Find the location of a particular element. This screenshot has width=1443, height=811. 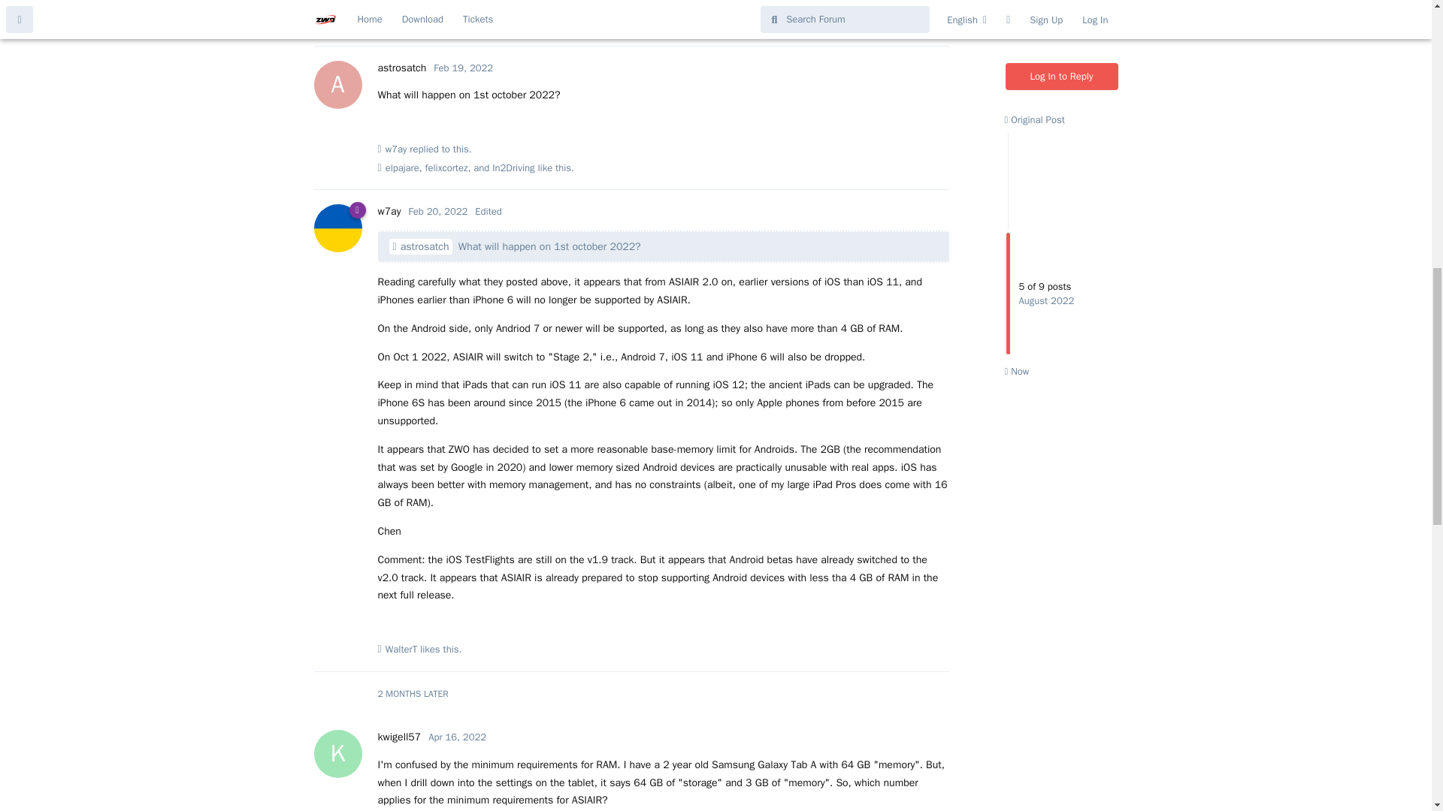

Feb 19, 2022 is located at coordinates (446, 168).